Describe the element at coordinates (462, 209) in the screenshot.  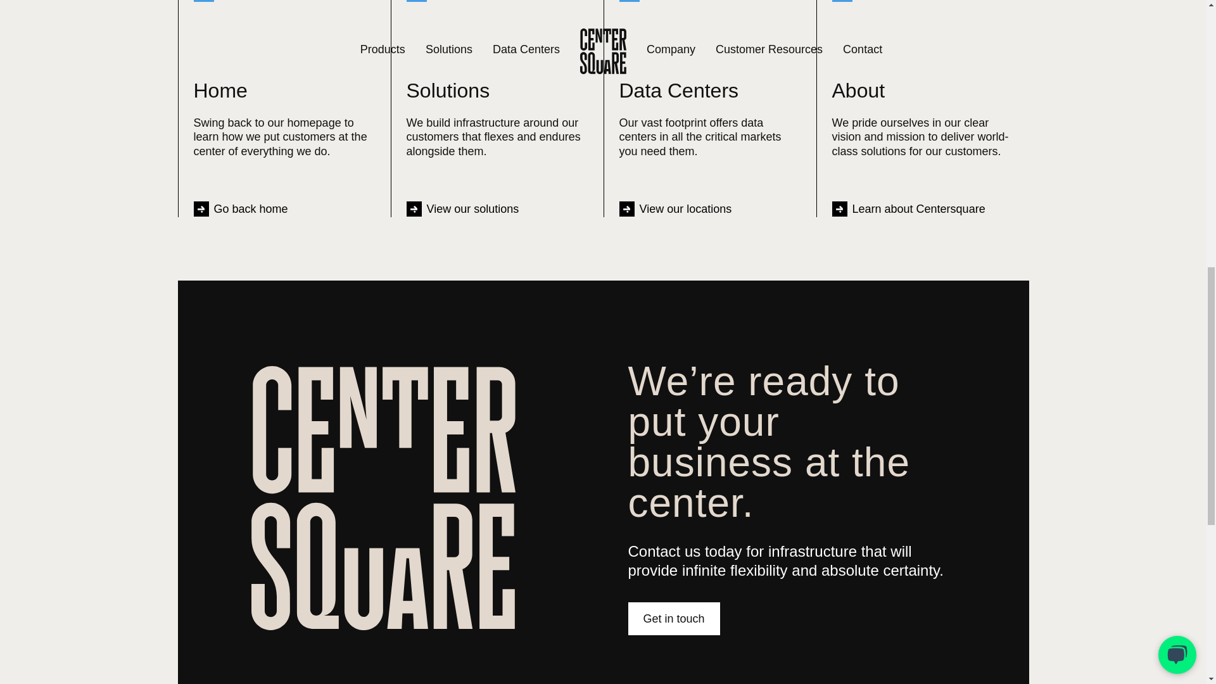
I see `View our solutions` at that location.